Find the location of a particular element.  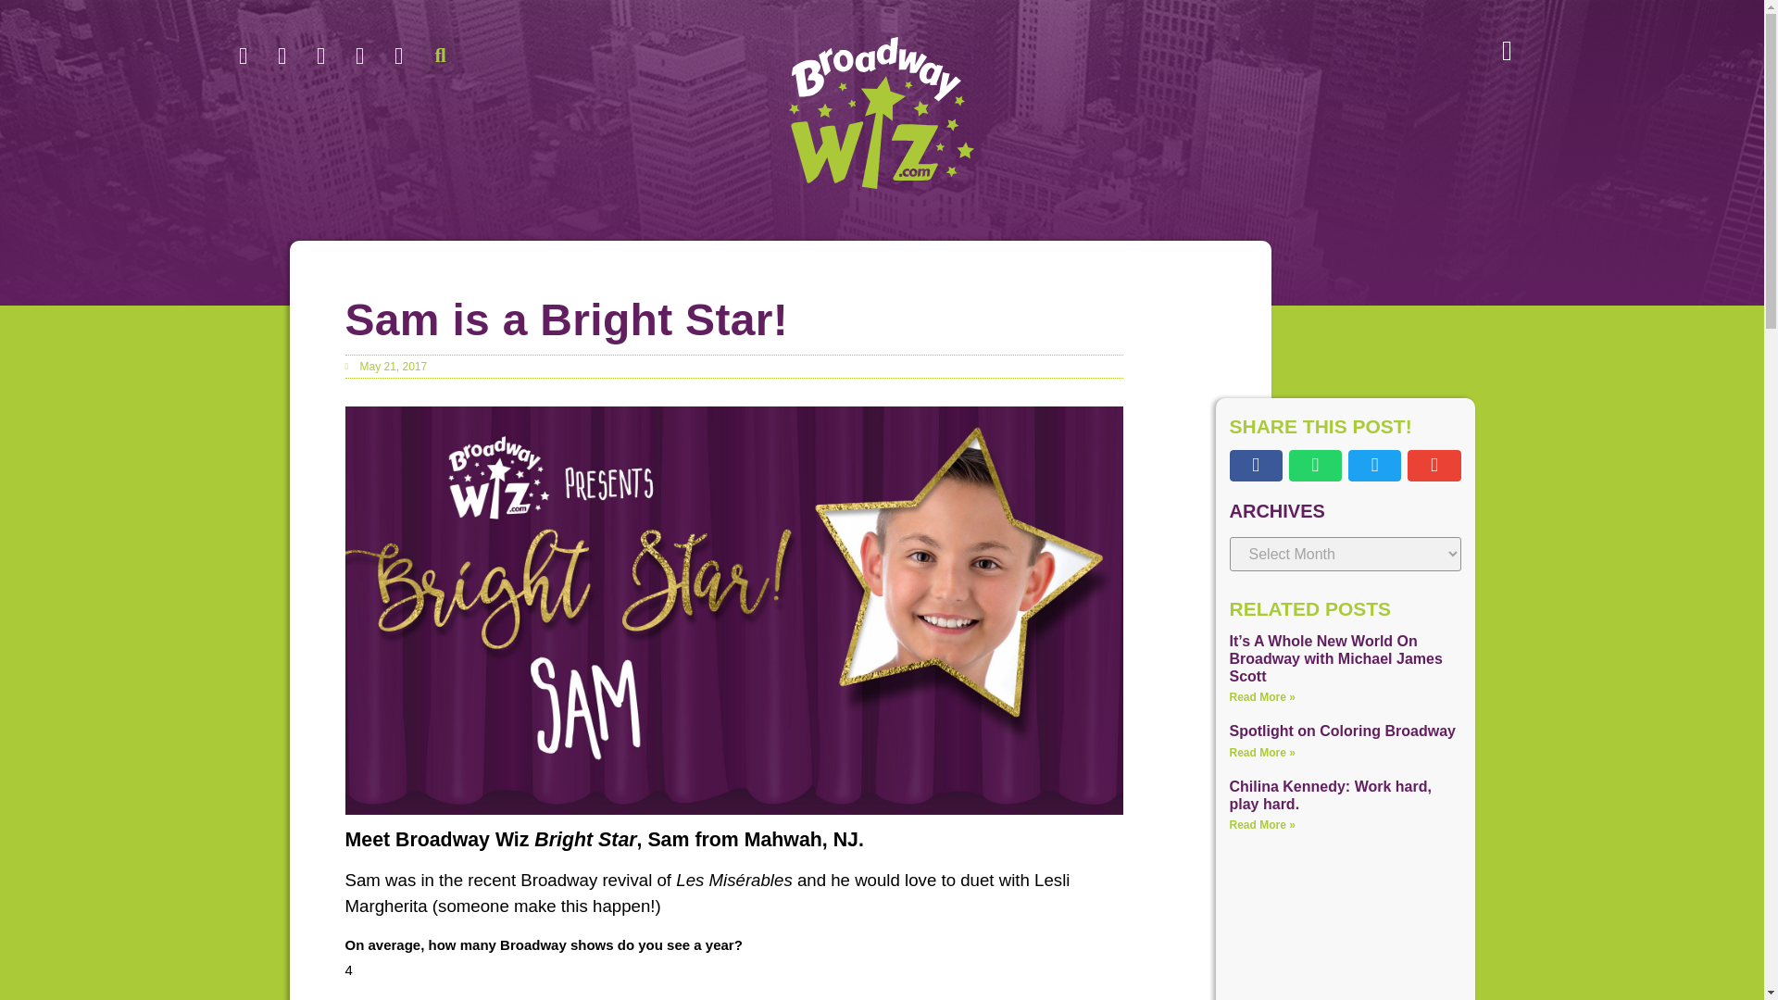

Spotlight on Coloring Broadway is located at coordinates (1343, 731).